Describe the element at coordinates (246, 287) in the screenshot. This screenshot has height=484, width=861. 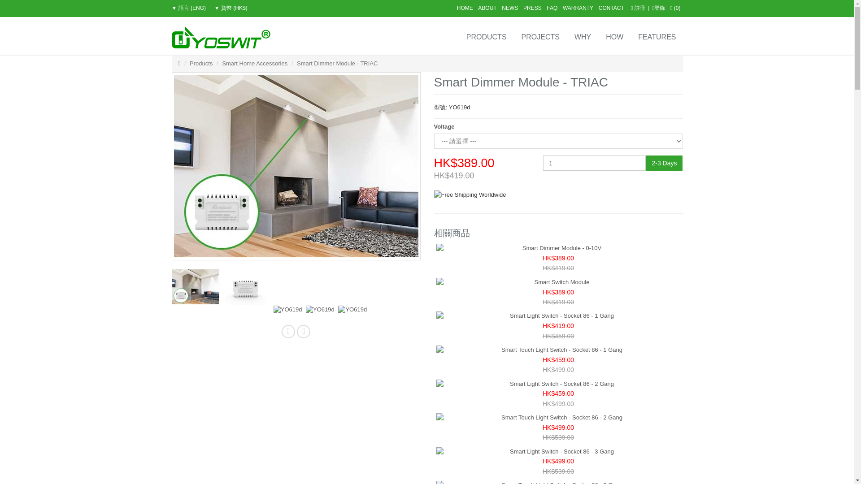
I see `YO619d` at that location.